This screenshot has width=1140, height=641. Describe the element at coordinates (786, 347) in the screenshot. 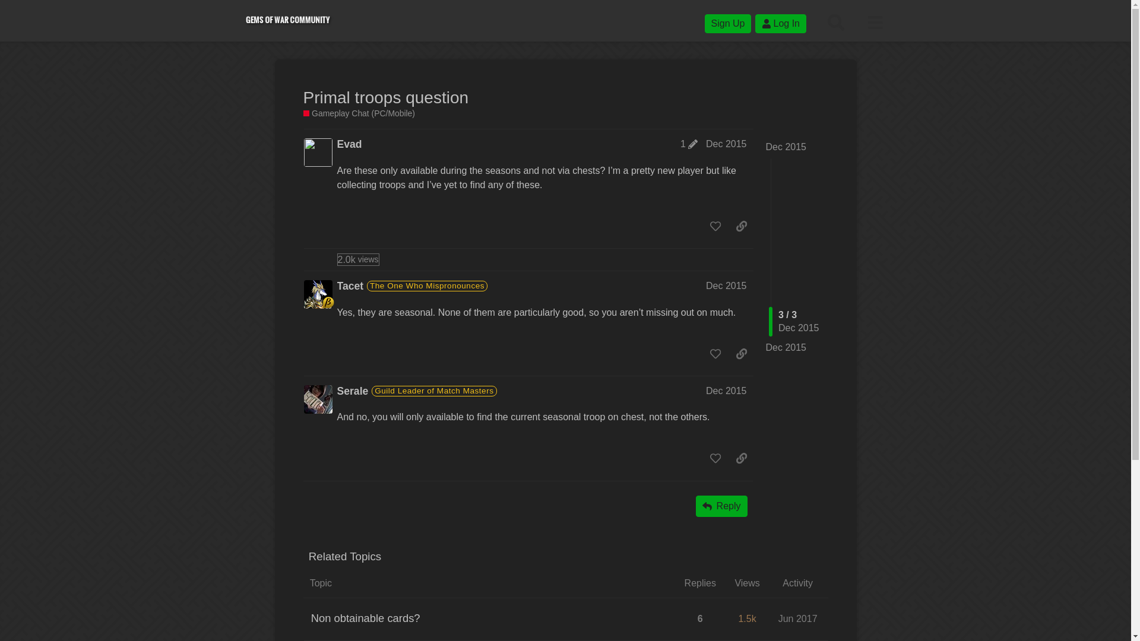

I see `Jump to the last post` at that location.